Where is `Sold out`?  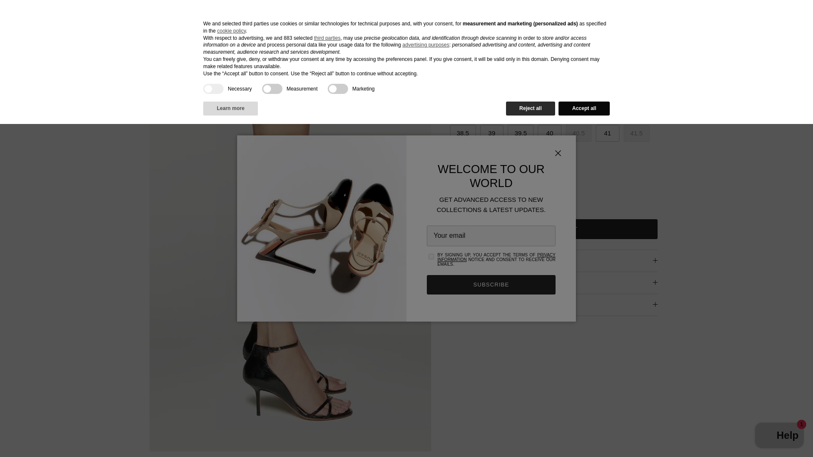
Sold out is located at coordinates (549, 112).